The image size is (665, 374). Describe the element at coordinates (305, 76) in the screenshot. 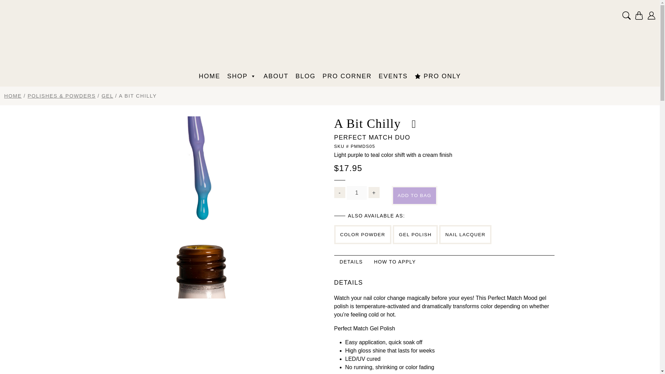

I see `HOME` at that location.